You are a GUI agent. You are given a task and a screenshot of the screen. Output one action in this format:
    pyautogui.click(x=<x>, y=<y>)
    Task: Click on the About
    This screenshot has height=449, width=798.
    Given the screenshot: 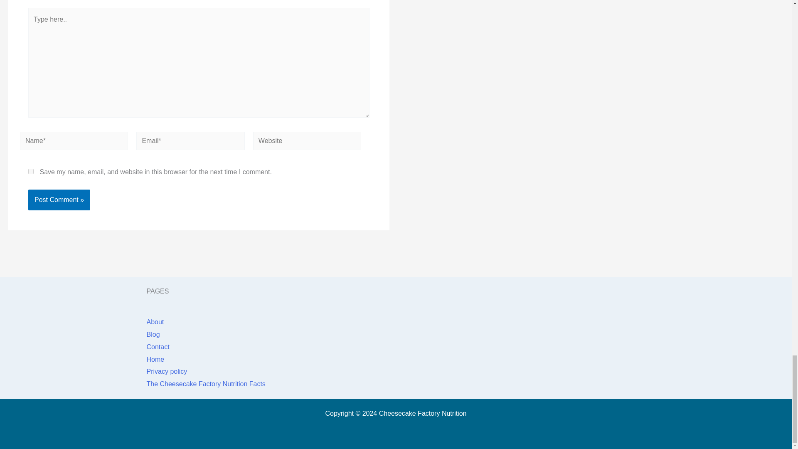 What is the action you would take?
    pyautogui.click(x=155, y=322)
    